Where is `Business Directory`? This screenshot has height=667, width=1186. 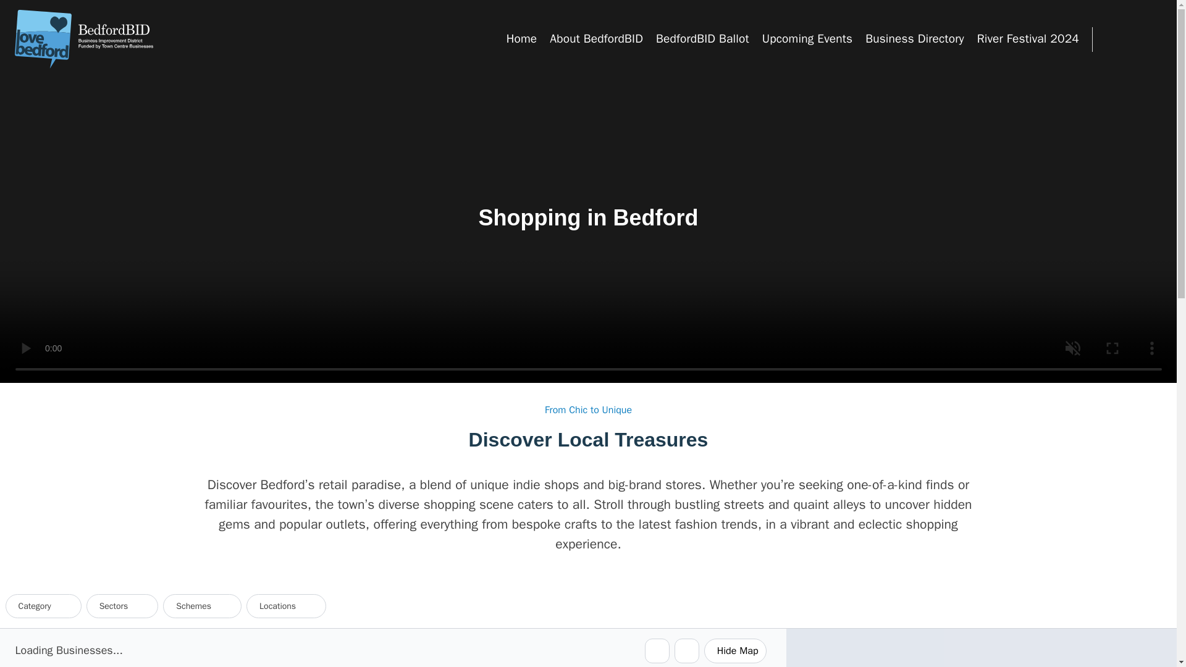 Business Directory is located at coordinates (914, 38).